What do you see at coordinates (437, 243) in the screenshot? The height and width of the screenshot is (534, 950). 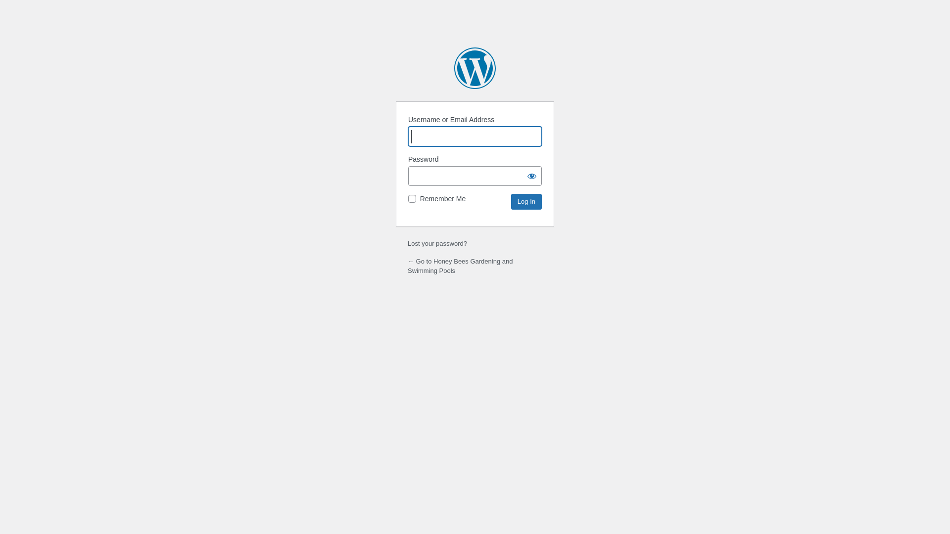 I see `Lost your password?` at bounding box center [437, 243].